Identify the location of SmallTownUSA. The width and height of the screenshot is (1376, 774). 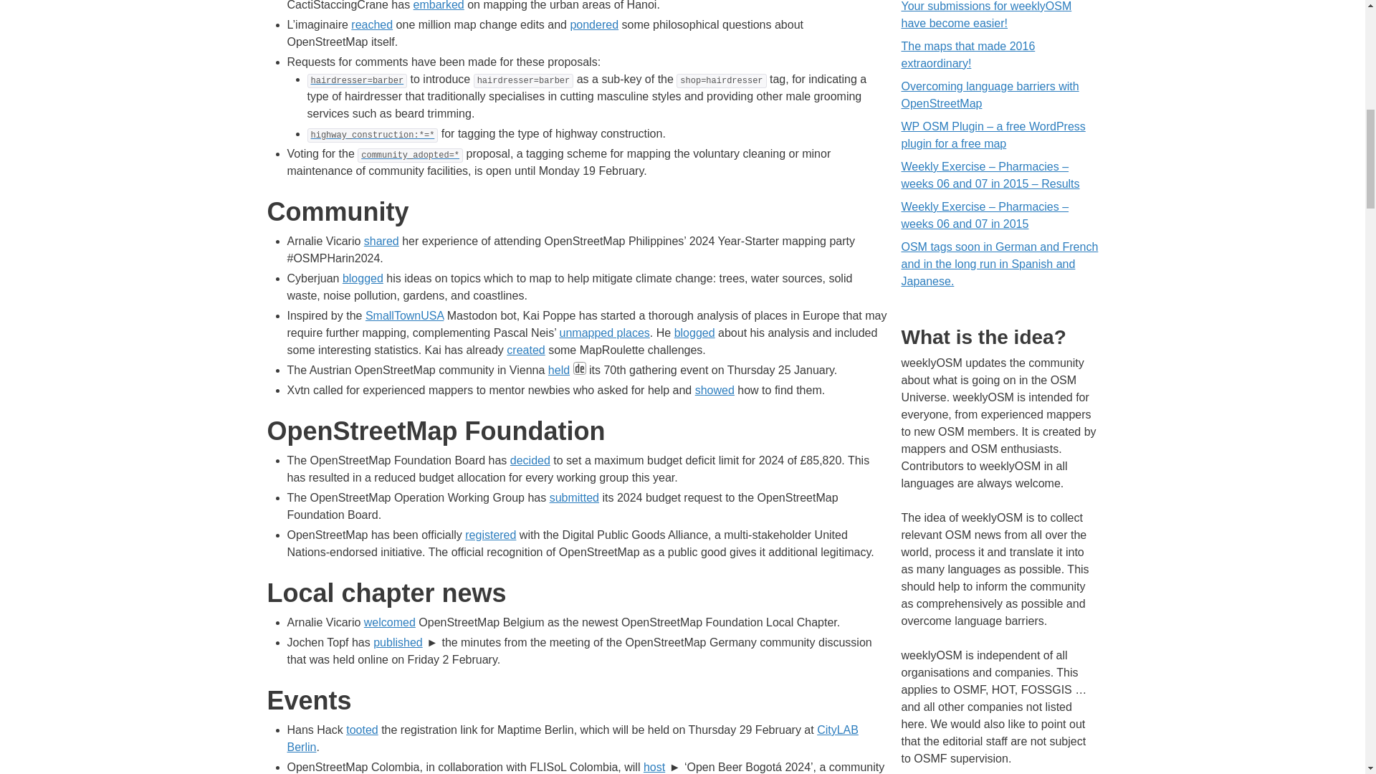
(404, 315).